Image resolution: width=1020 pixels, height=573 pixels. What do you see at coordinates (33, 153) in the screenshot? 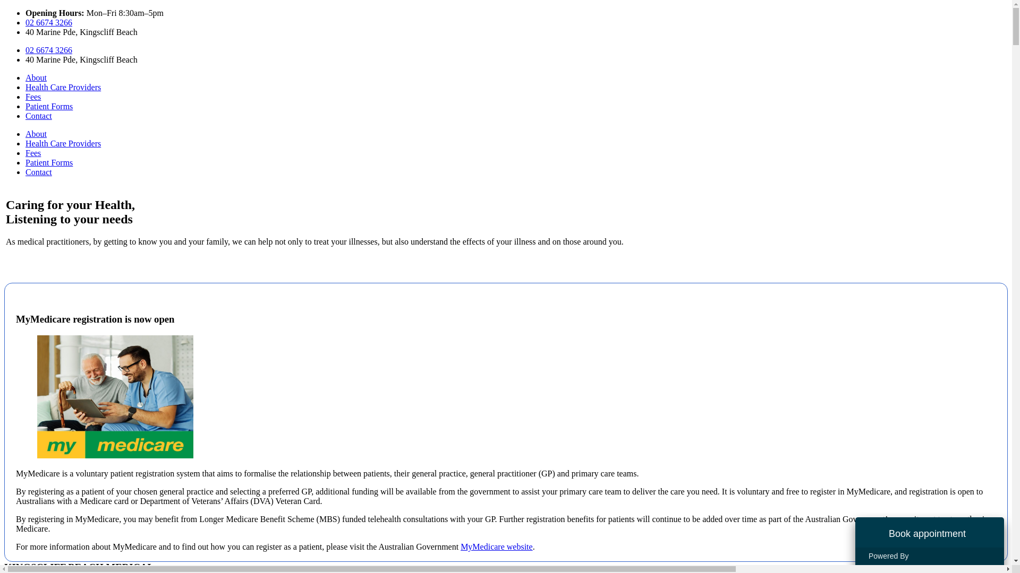
I see `Fees` at bounding box center [33, 153].